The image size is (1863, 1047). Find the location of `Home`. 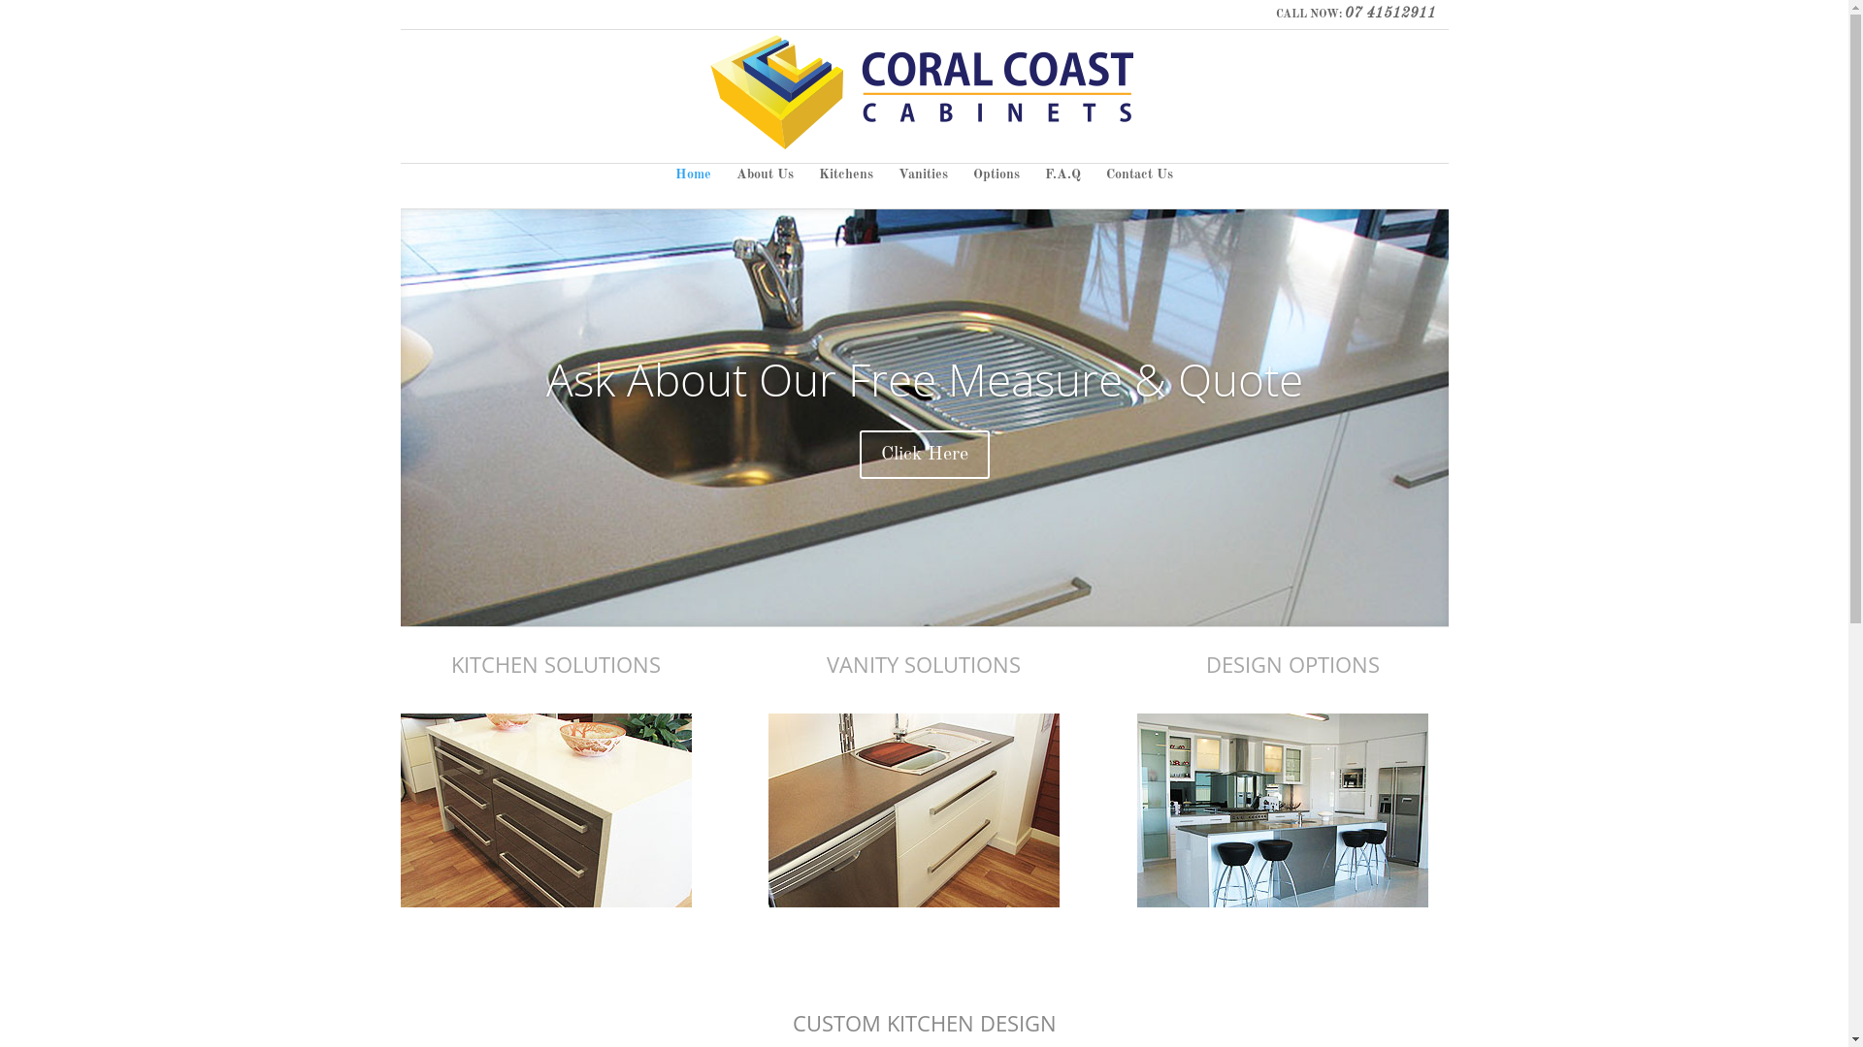

Home is located at coordinates (693, 188).